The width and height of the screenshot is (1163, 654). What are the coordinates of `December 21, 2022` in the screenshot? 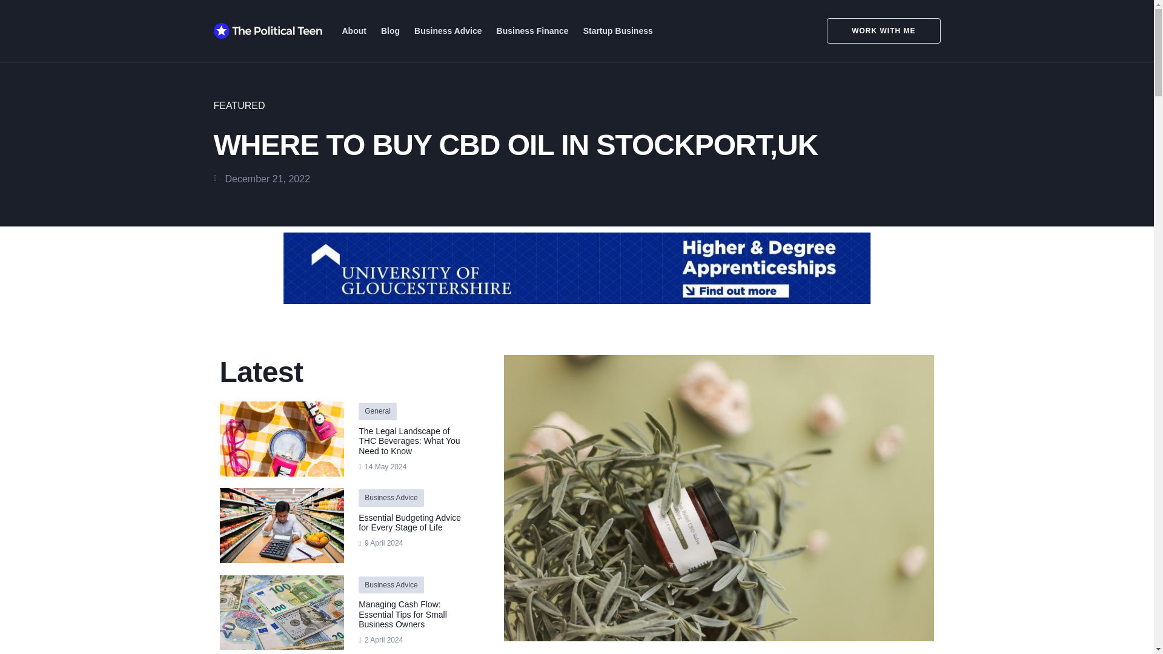 It's located at (262, 178).